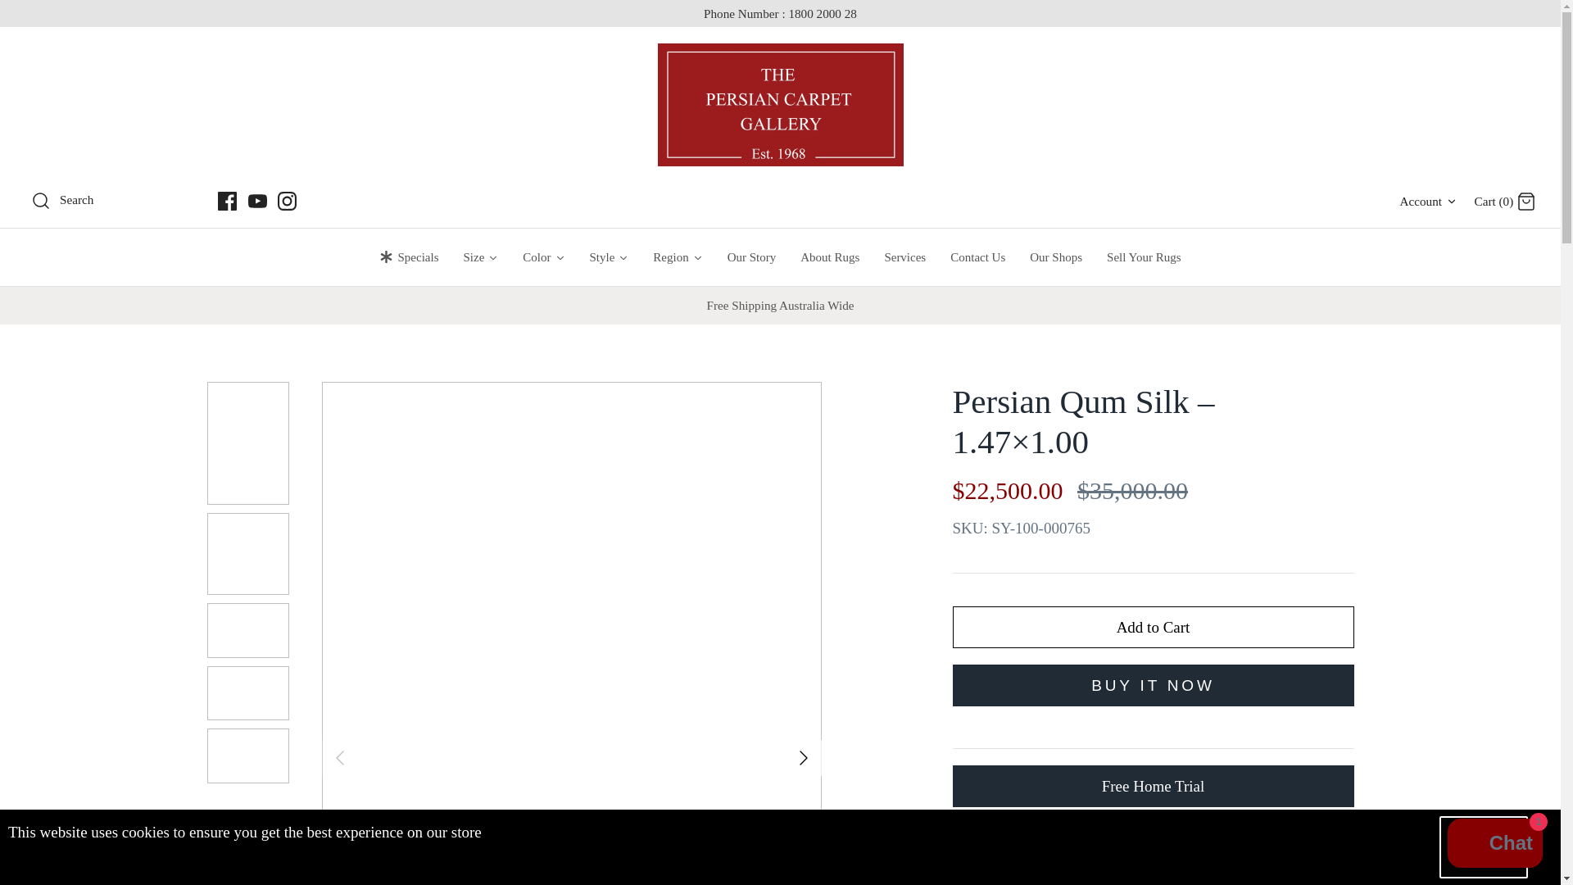 The image size is (1573, 885). I want to click on Youtube, so click(256, 202).